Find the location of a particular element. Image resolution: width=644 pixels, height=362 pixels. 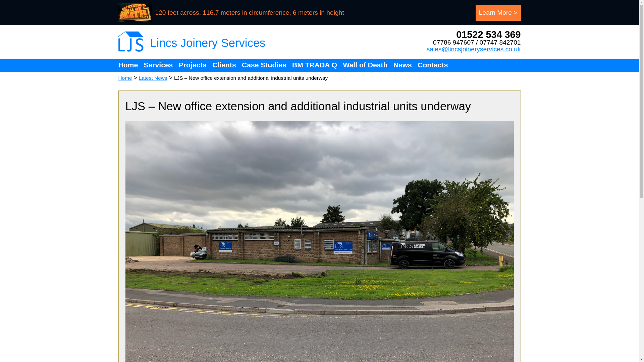

Projects is located at coordinates (193, 65).